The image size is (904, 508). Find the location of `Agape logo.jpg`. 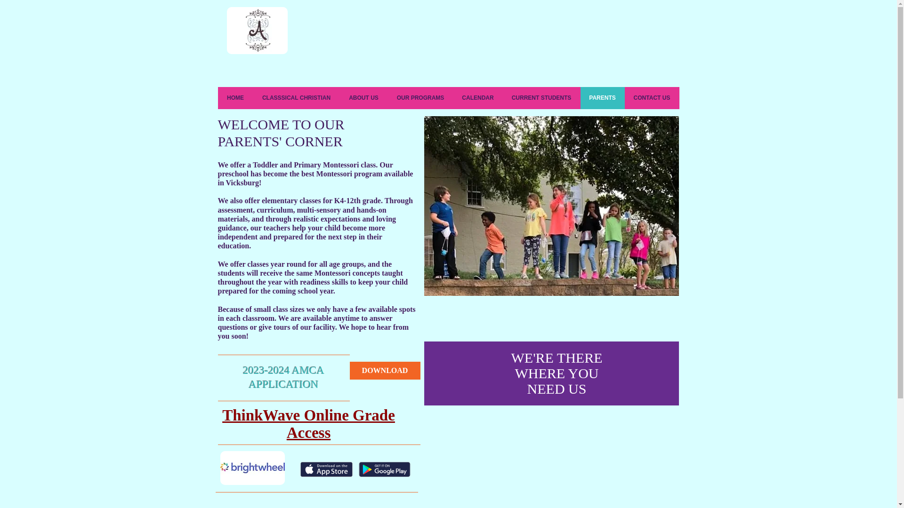

Agape logo.jpg is located at coordinates (257, 30).